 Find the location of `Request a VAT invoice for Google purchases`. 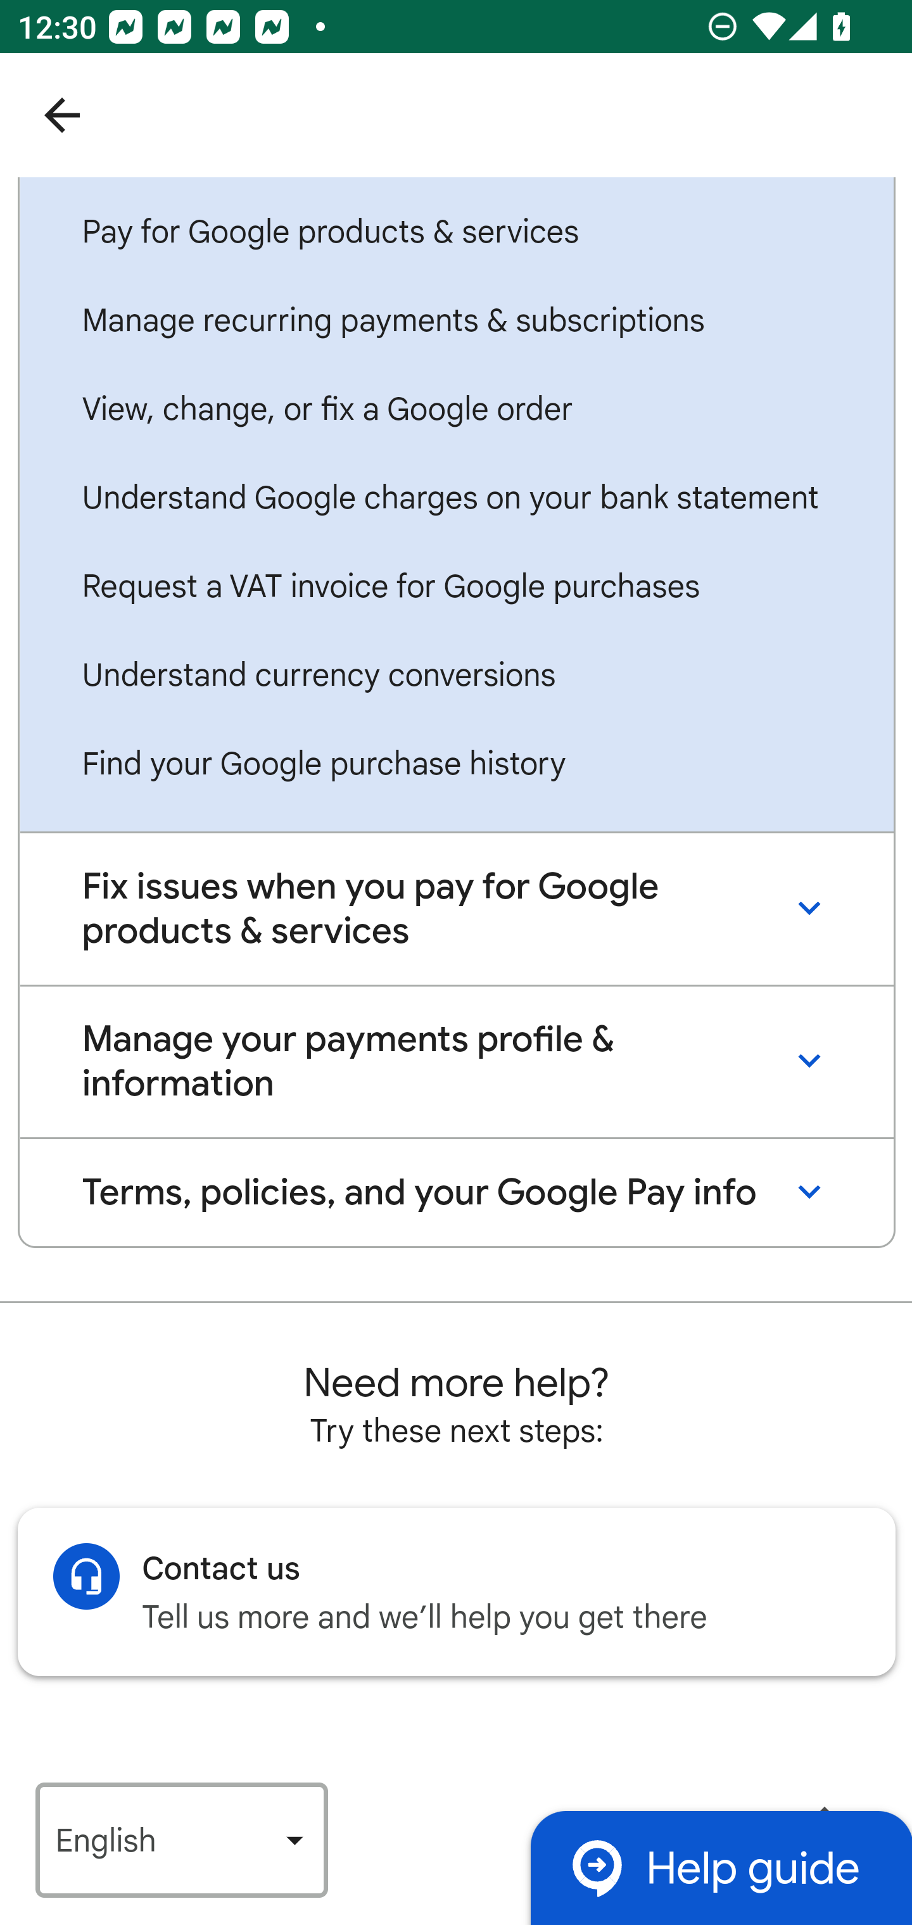

Request a VAT invoice for Google purchases is located at coordinates (456, 590).